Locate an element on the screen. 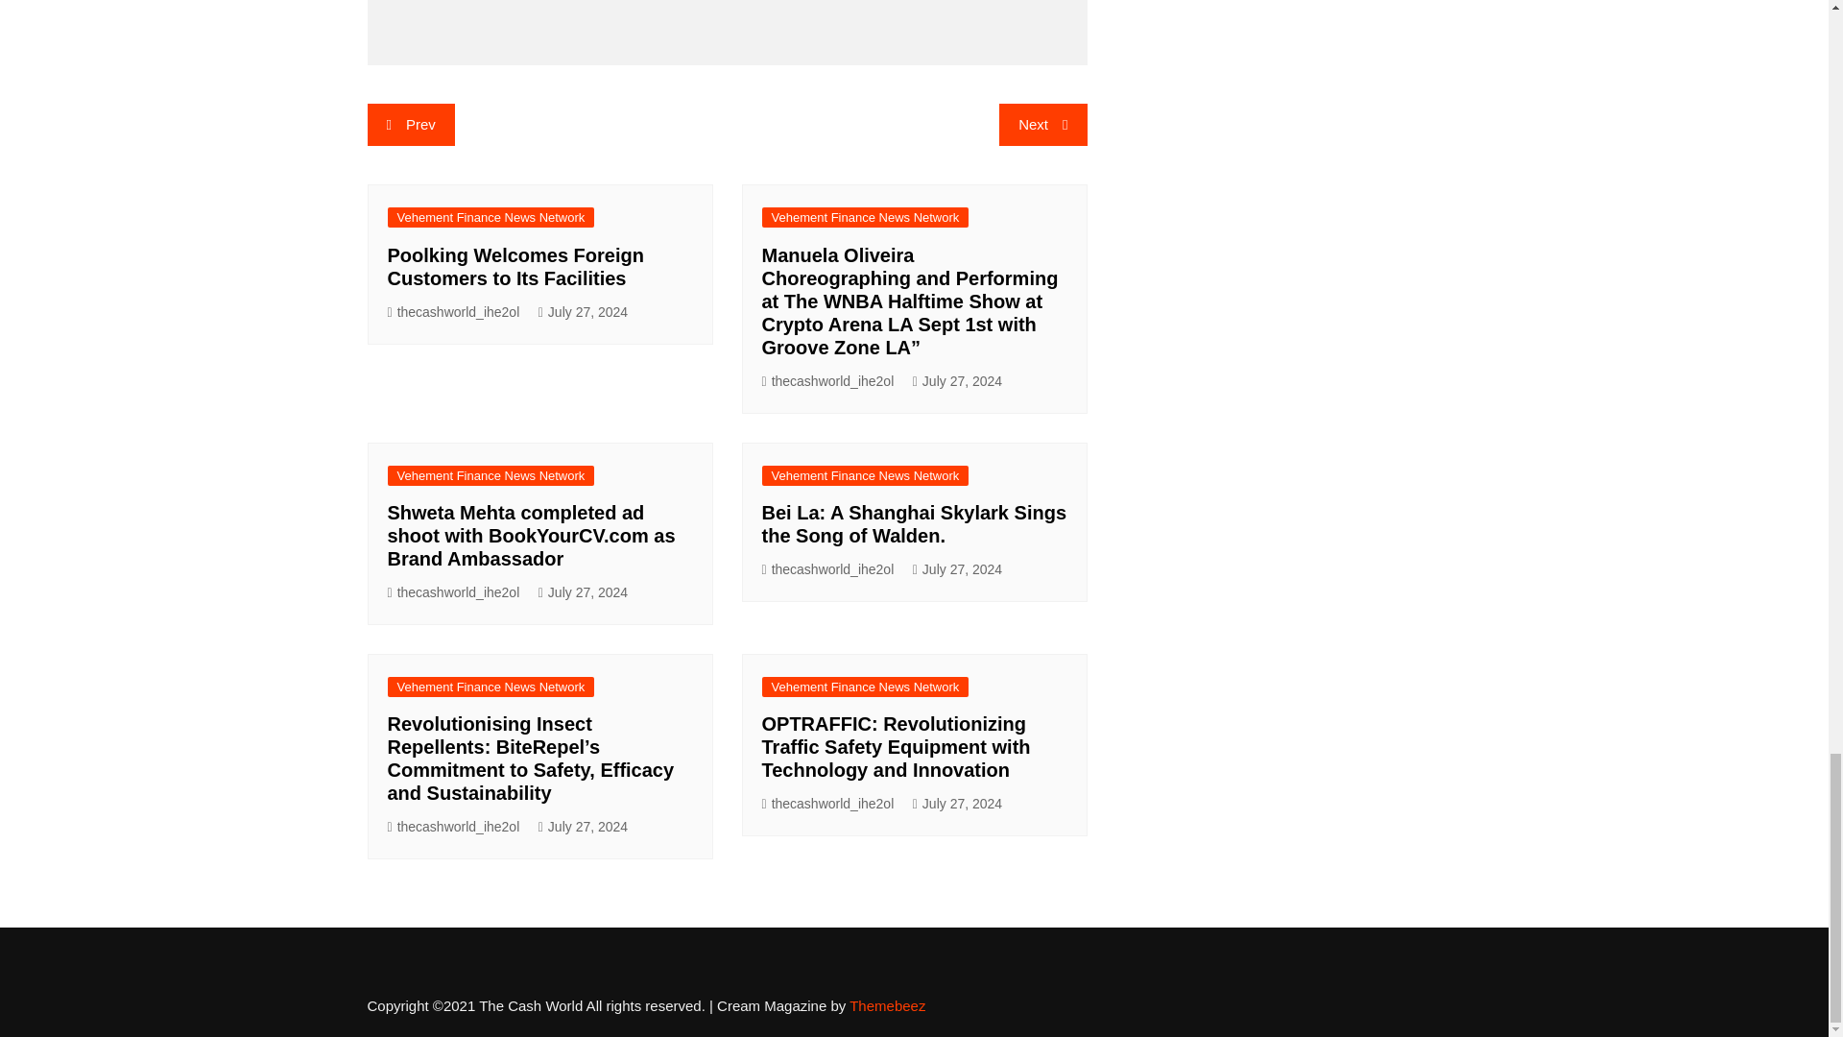 The width and height of the screenshot is (1843, 1037). Prev is located at coordinates (410, 125).